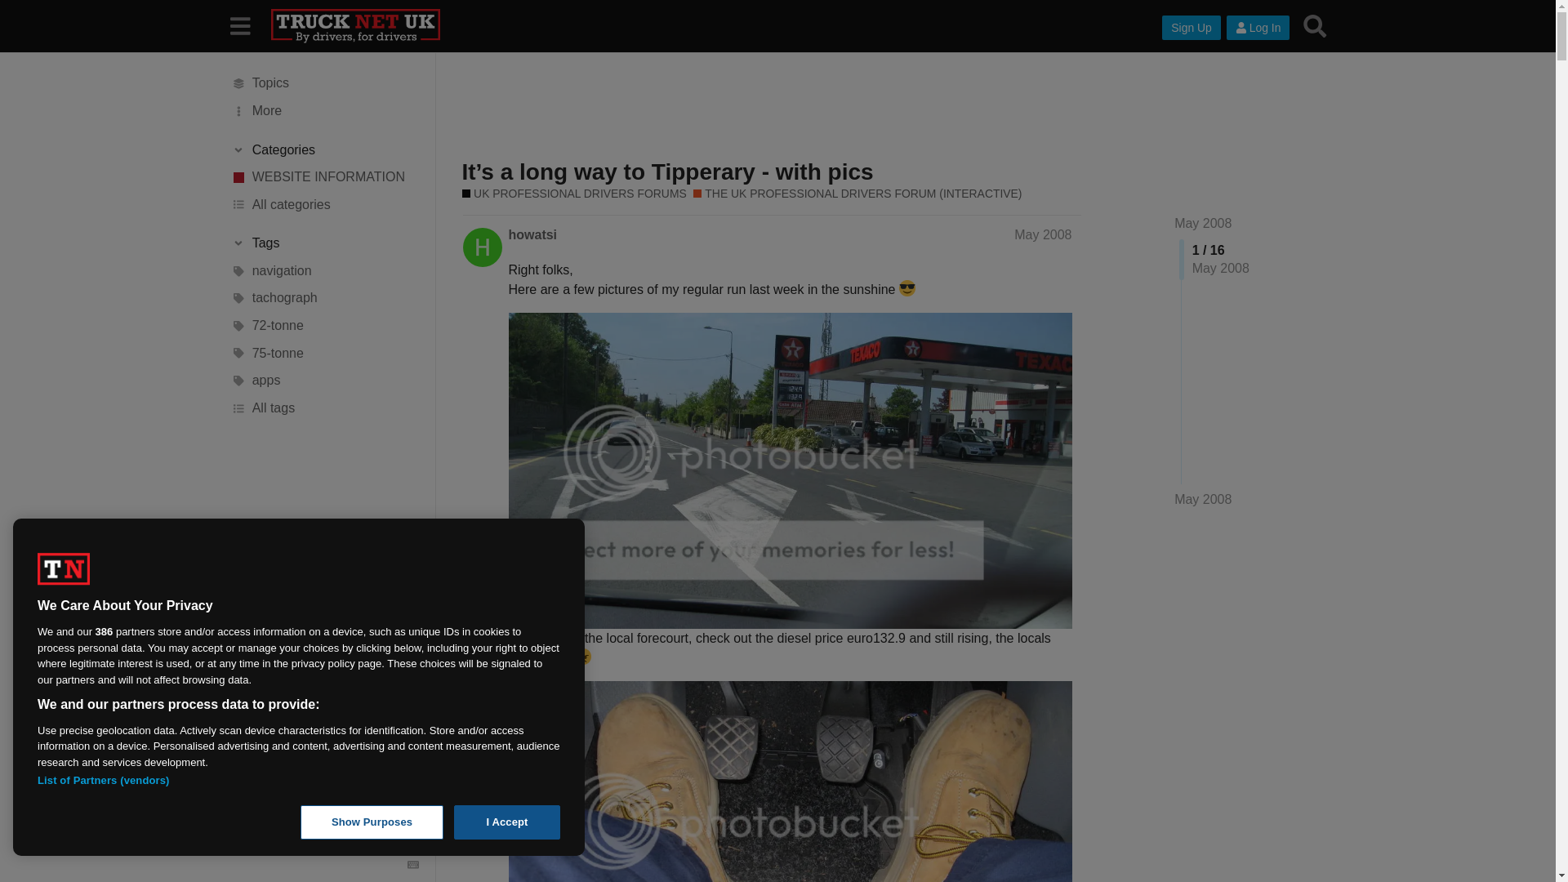 The height and width of the screenshot is (882, 1568). What do you see at coordinates (324, 111) in the screenshot?
I see `More` at bounding box center [324, 111].